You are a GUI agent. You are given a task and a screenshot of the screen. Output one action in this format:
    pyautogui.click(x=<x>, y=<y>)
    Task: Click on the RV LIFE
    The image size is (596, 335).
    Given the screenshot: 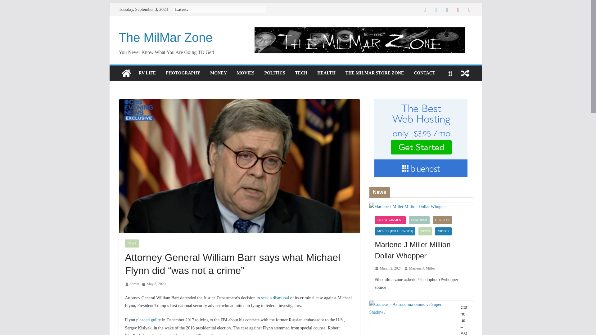 What is the action you would take?
    pyautogui.click(x=147, y=73)
    